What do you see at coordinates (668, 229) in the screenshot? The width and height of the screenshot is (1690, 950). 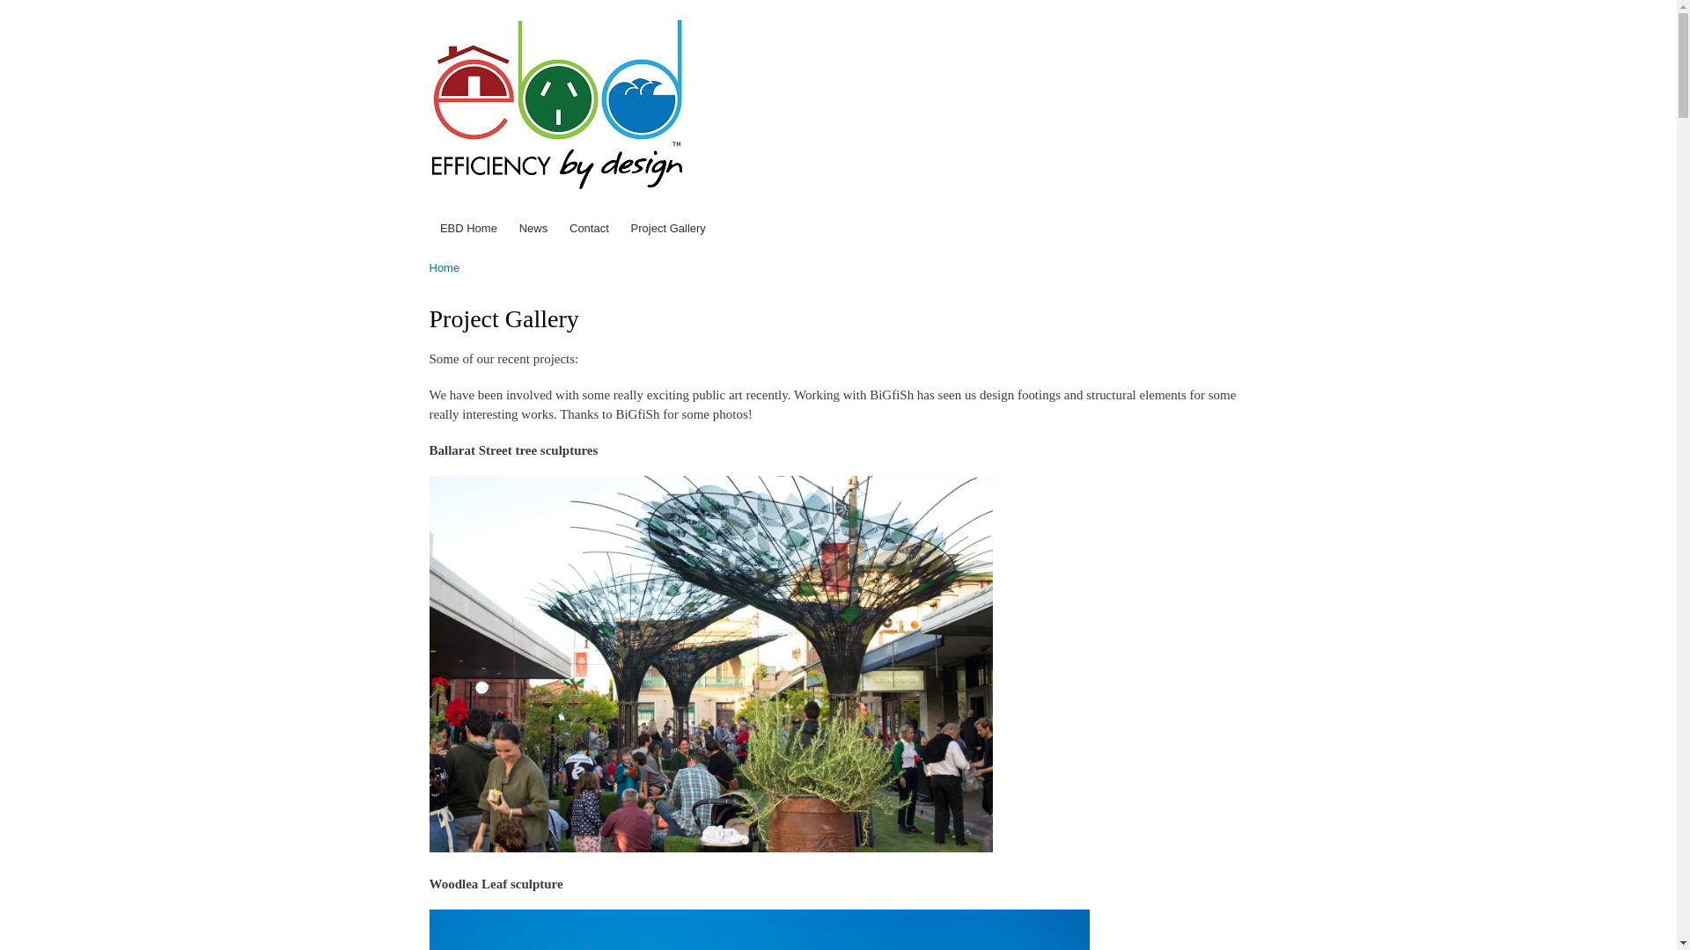 I see `Project Gallery` at bounding box center [668, 229].